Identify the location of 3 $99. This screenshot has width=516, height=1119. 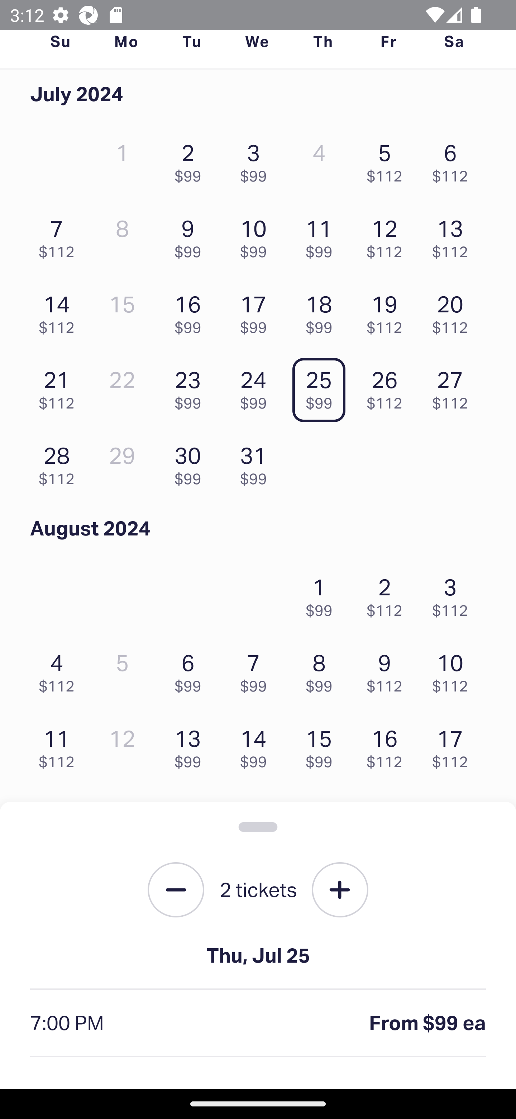
(257, 159).